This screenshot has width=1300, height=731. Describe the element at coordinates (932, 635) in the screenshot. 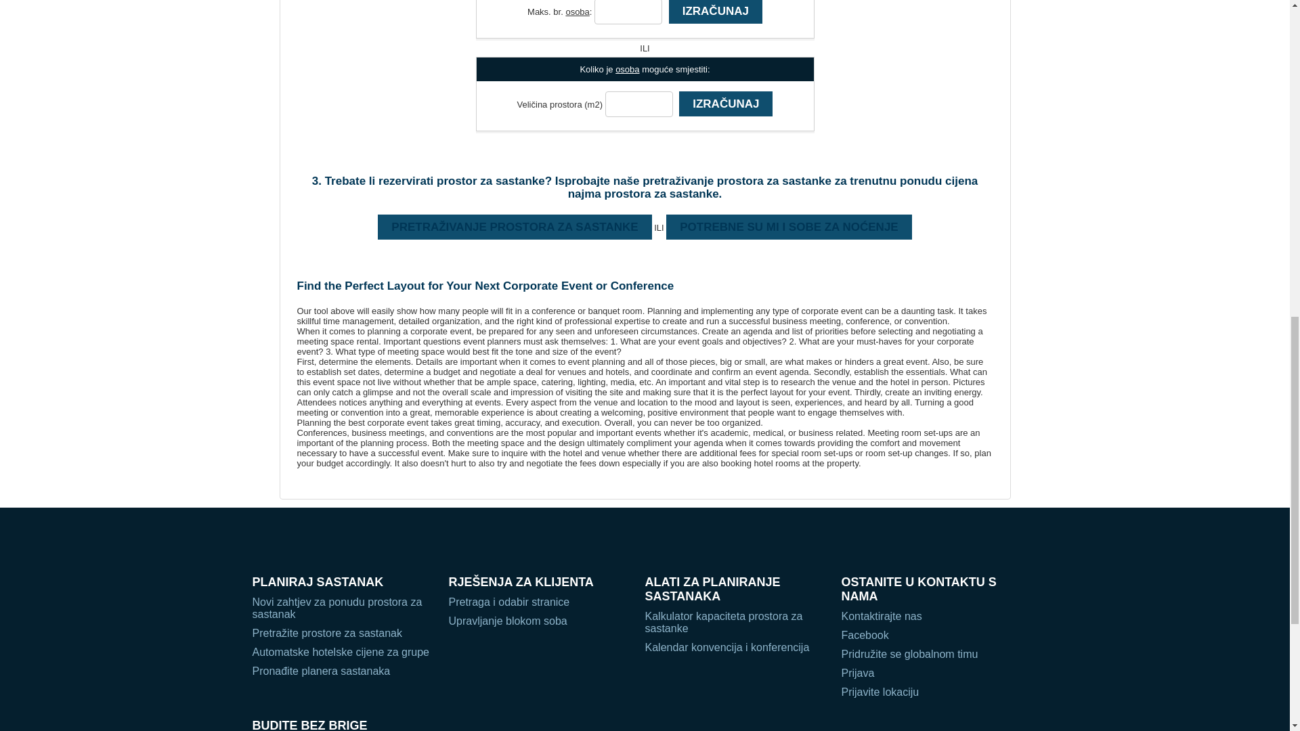

I see `Facebook` at that location.